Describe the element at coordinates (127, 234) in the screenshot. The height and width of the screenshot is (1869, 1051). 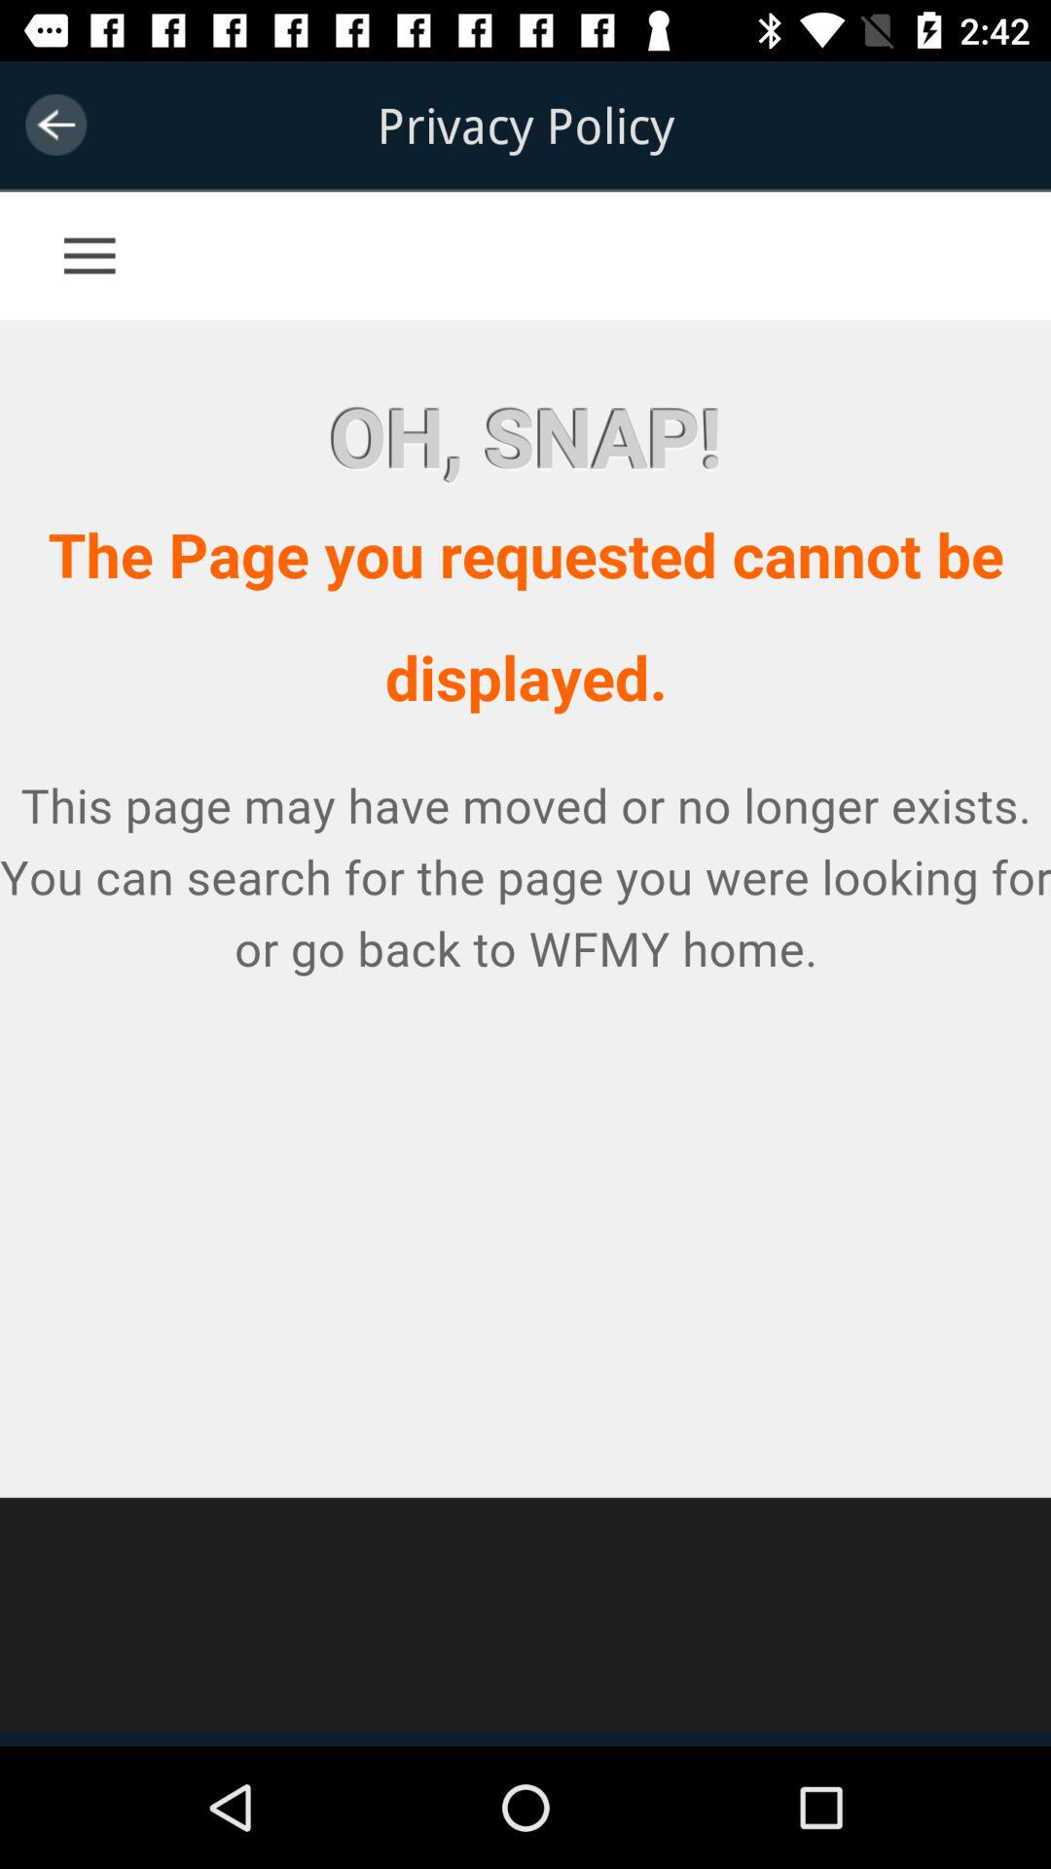
I see `access menu` at that location.